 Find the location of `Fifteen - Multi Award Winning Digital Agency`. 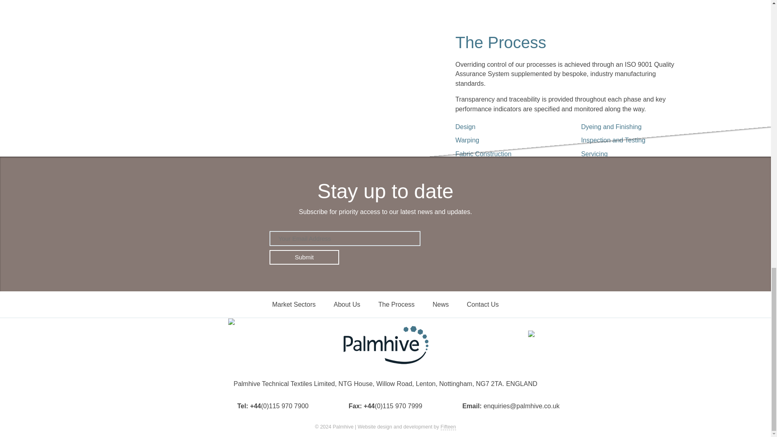

Fifteen - Multi Award Winning Digital Agency is located at coordinates (448, 426).